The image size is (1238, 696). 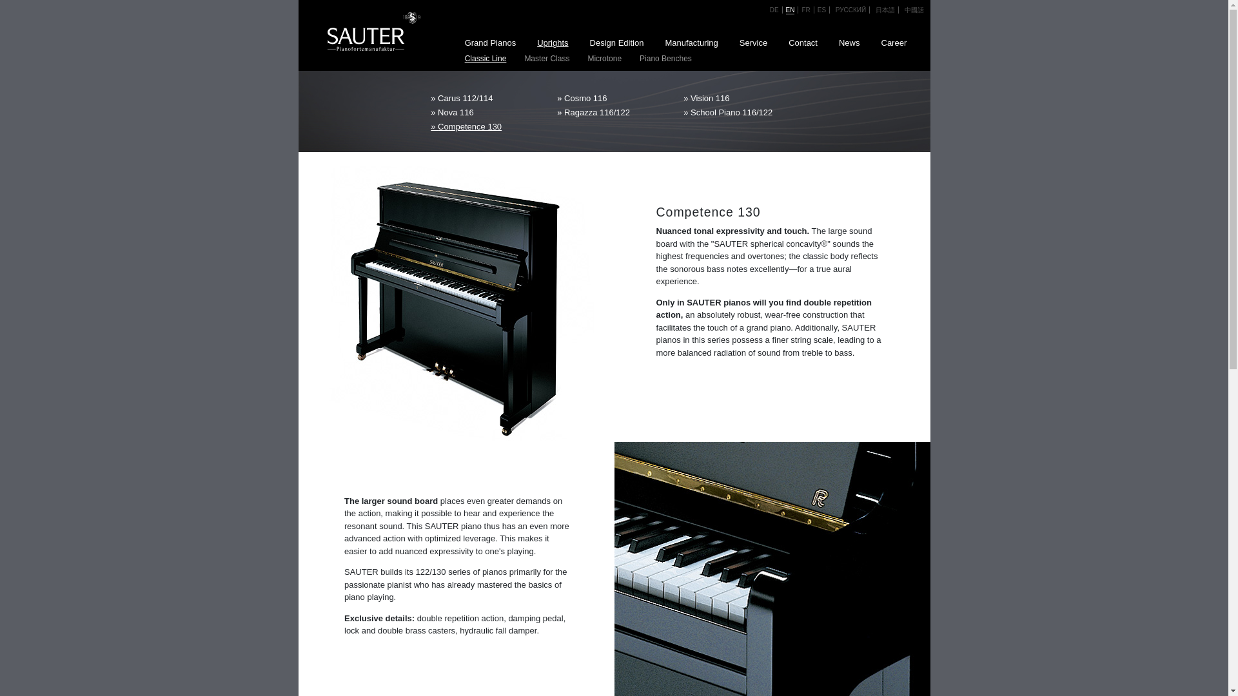 I want to click on ES, so click(x=821, y=9).